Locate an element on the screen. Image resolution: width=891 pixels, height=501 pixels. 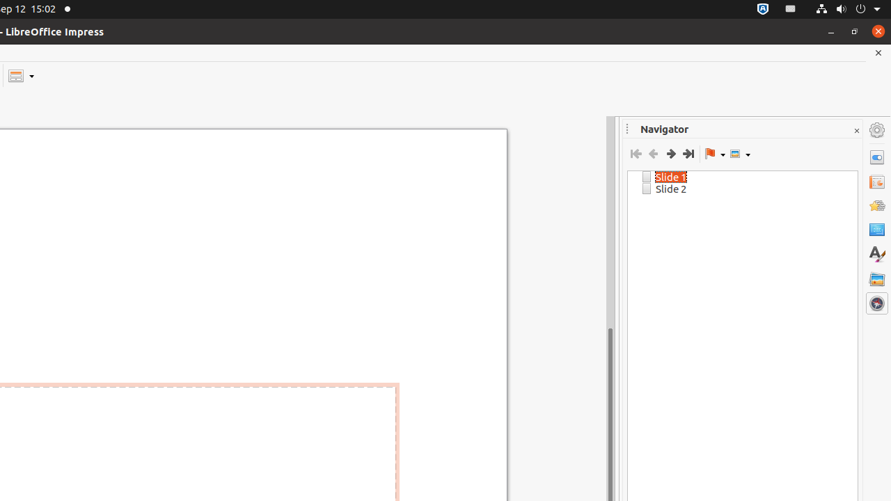
Properties is located at coordinates (877, 157).